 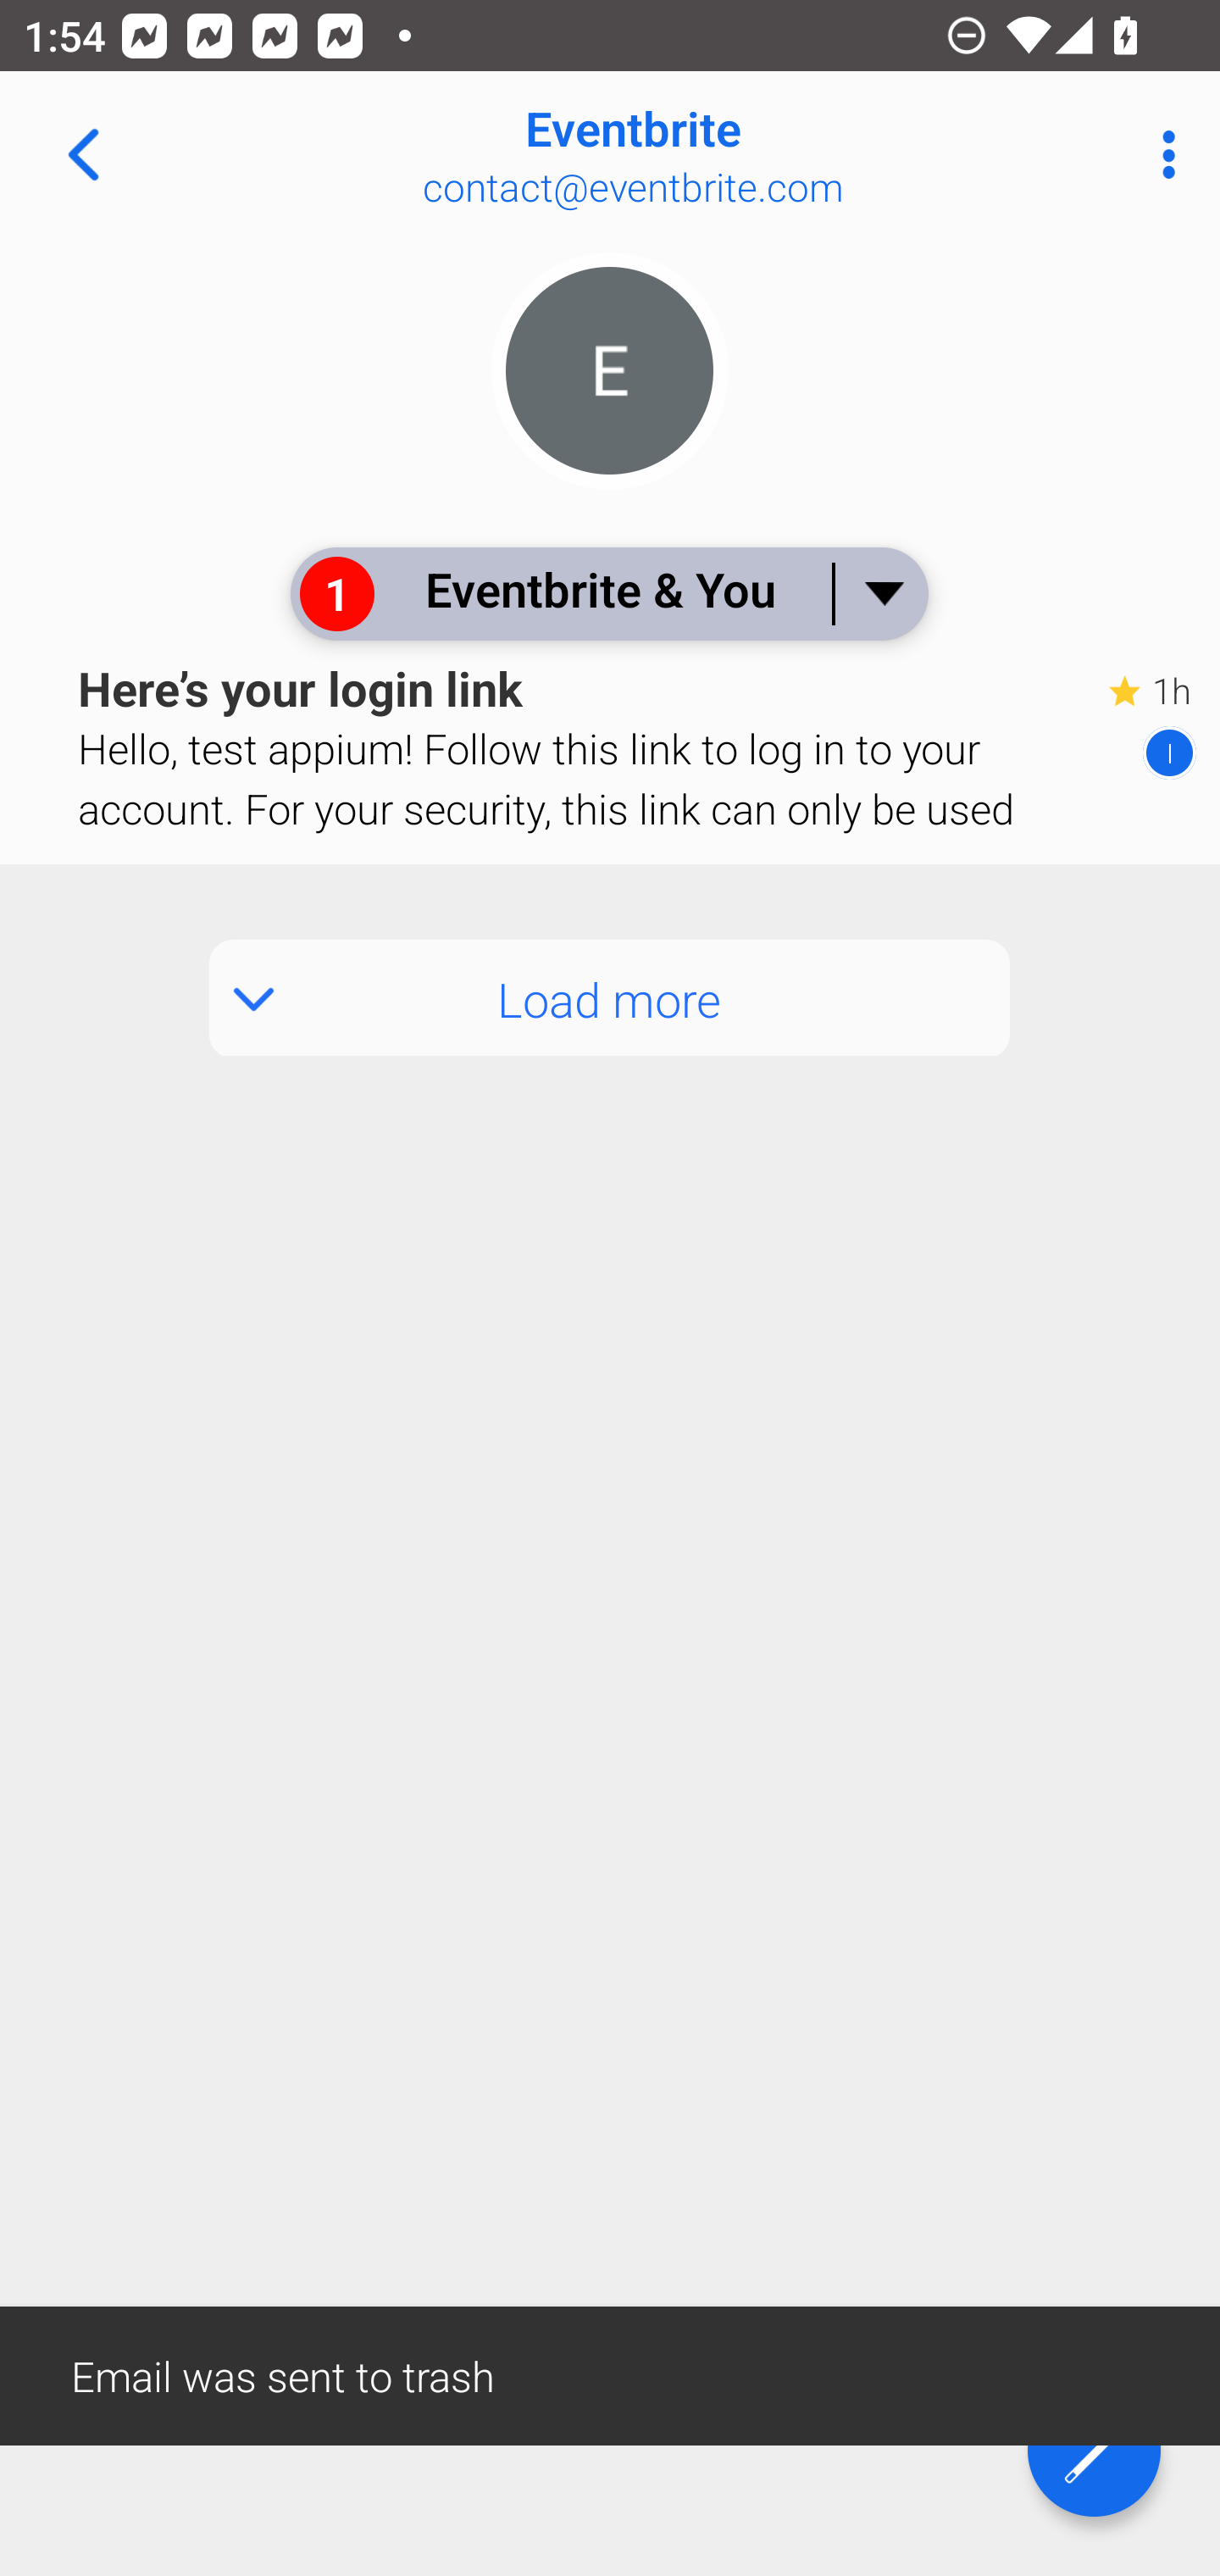 I want to click on Load more, so click(x=610, y=998).